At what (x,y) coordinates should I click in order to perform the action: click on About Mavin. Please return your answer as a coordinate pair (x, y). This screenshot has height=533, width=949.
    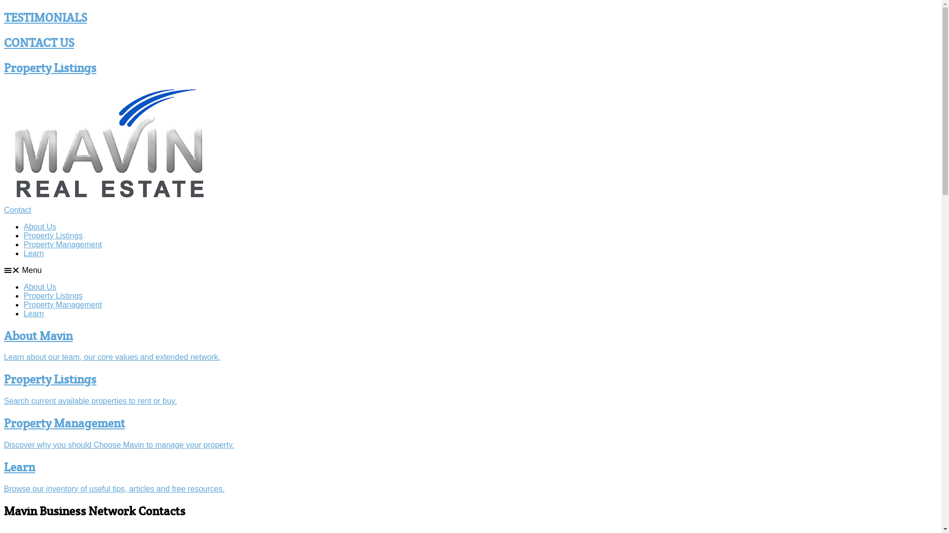
    Looking at the image, I should click on (39, 336).